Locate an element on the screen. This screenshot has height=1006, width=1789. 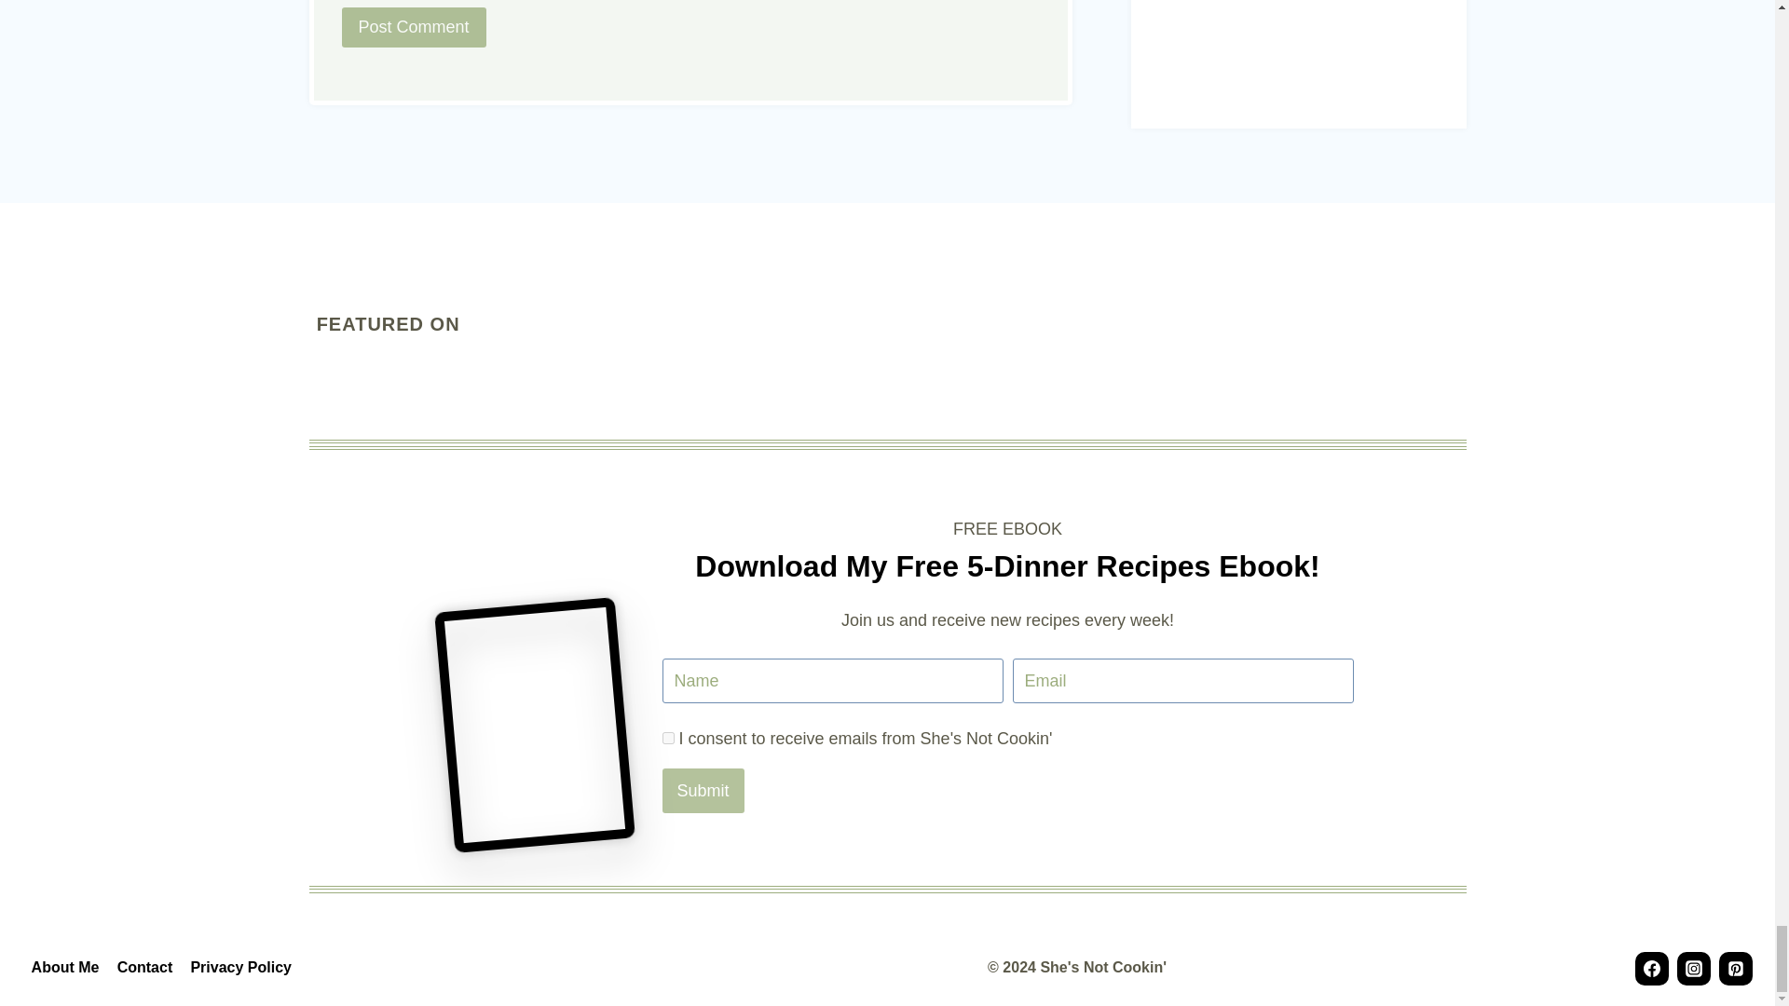
Post Comment is located at coordinates (413, 26).